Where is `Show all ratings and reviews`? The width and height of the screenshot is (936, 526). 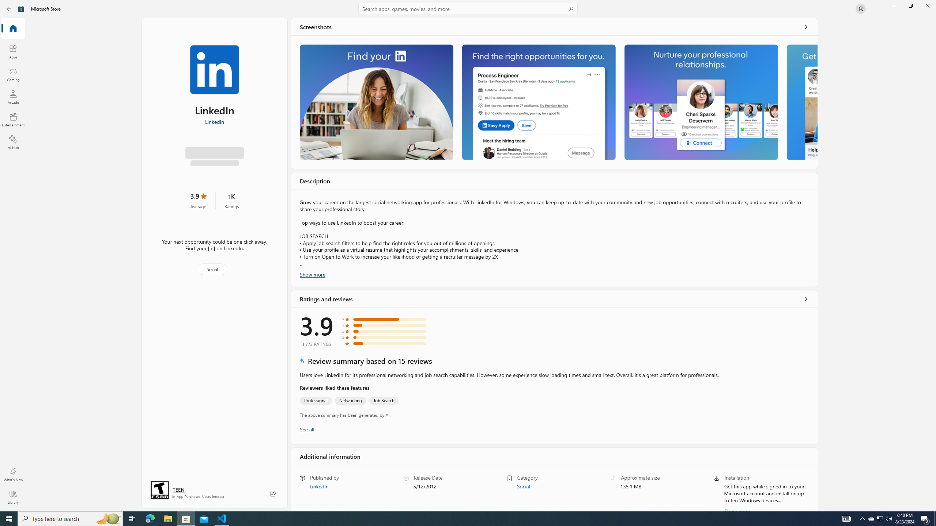
Show all ratings and reviews is located at coordinates (307, 429).